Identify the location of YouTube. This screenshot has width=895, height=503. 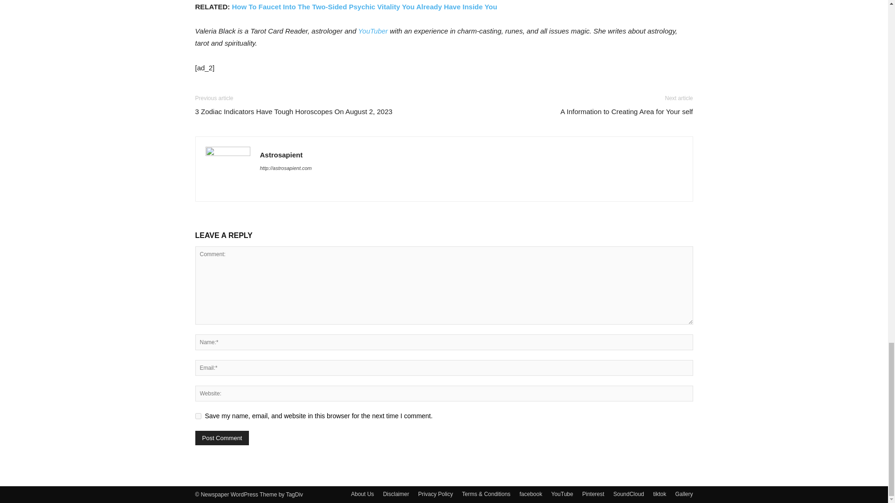
(562, 494).